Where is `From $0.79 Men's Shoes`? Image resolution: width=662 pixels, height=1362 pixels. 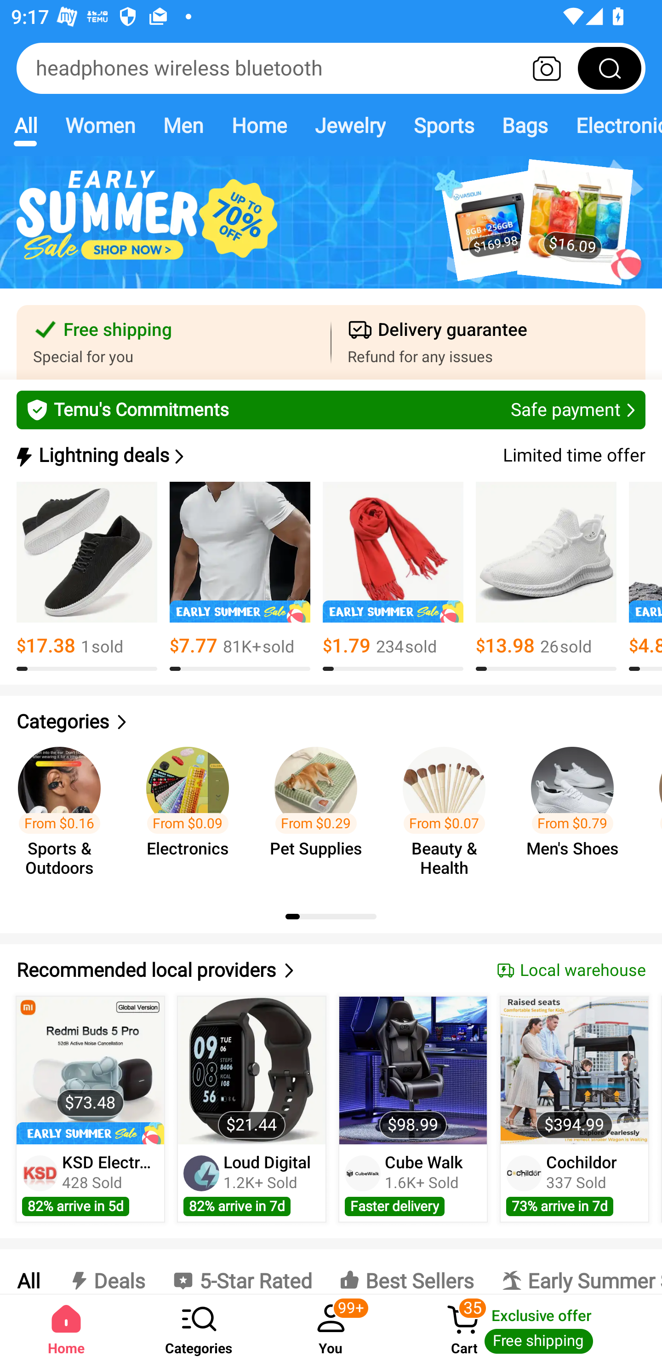
From $0.79 Men's Shoes is located at coordinates (577, 814).